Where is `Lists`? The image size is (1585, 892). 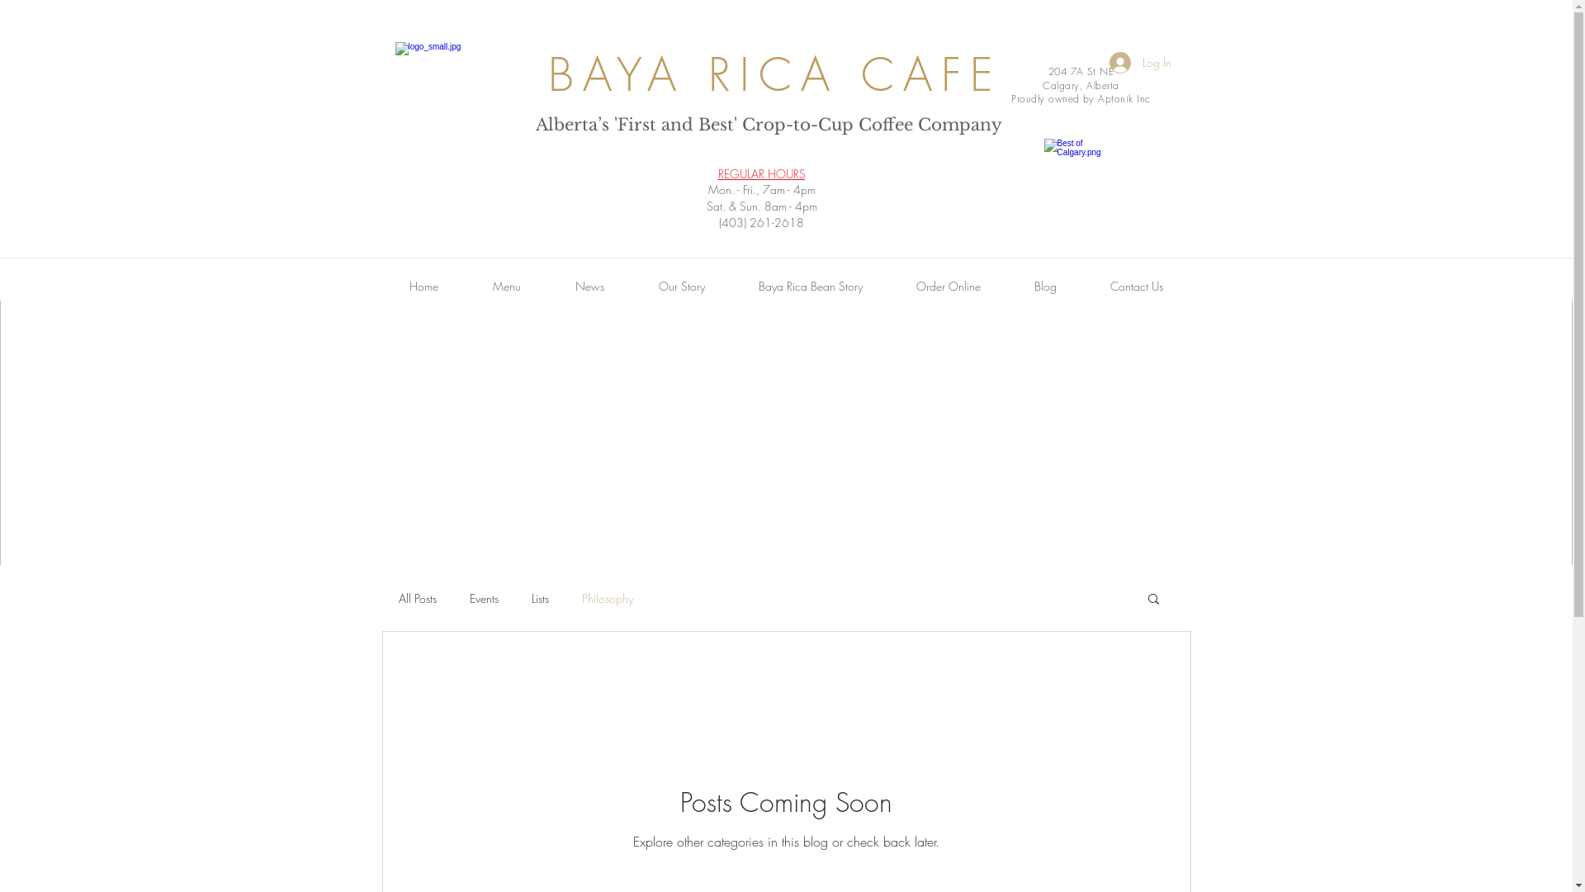 Lists is located at coordinates (540, 598).